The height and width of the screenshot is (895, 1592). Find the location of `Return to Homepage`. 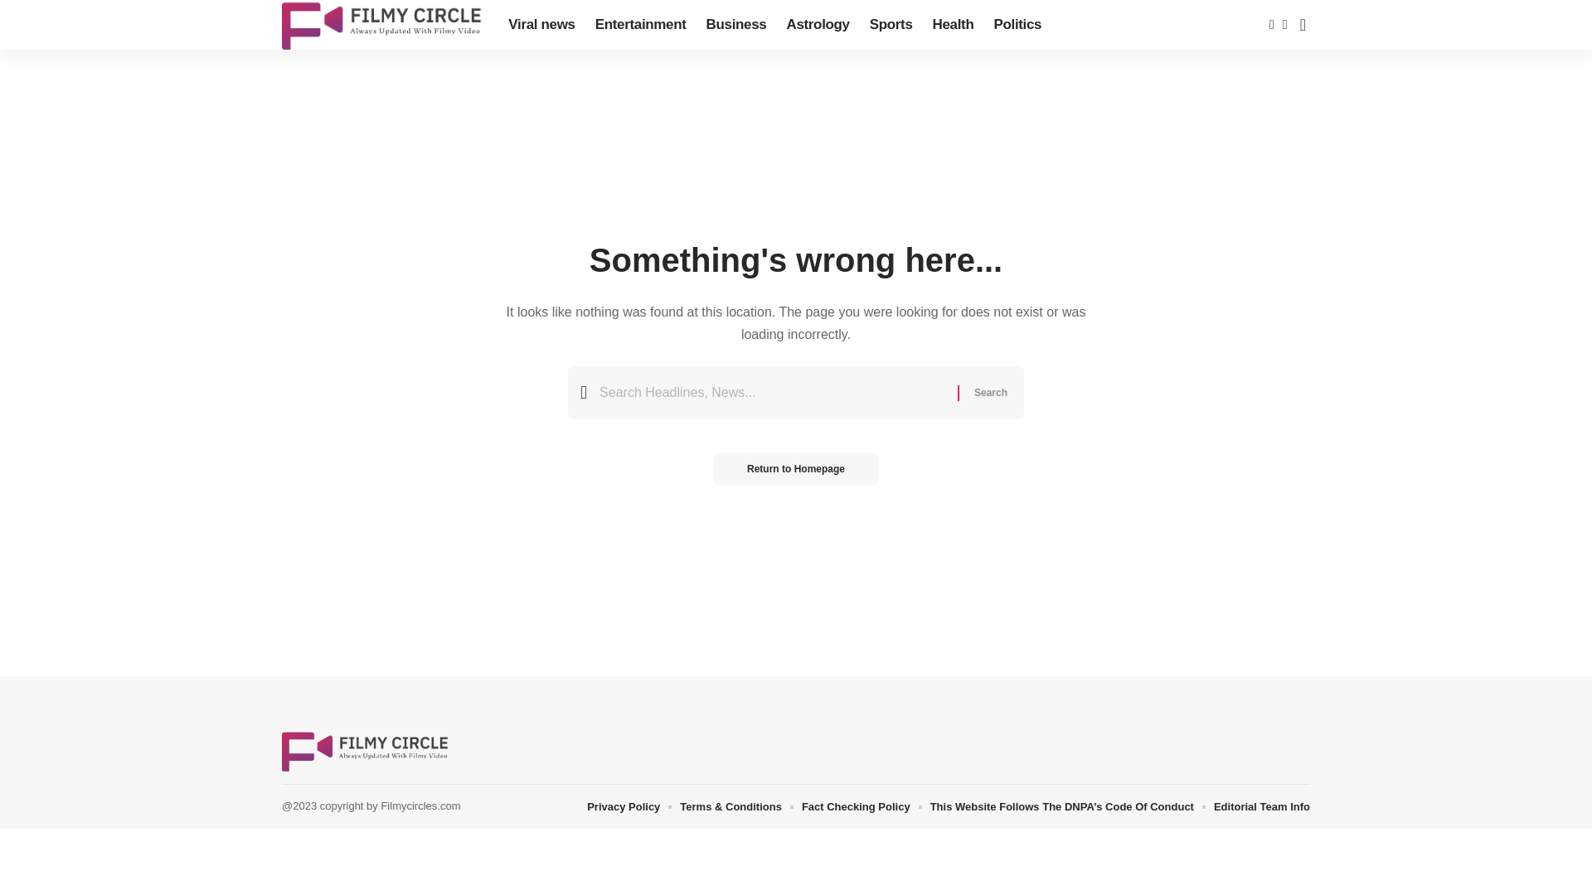

Return to Homepage is located at coordinates (796, 469).